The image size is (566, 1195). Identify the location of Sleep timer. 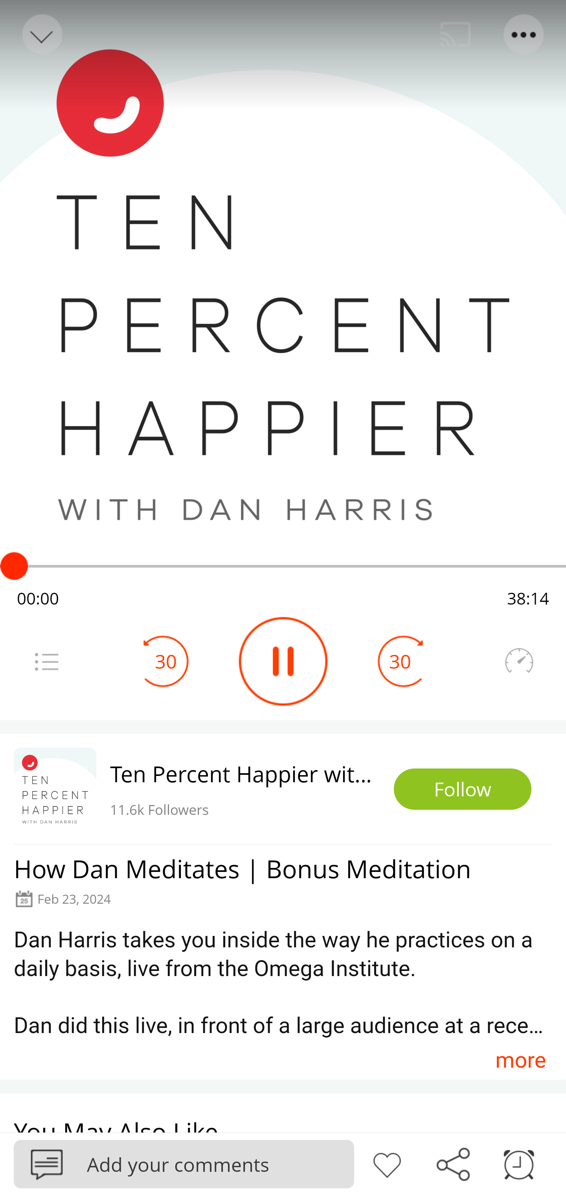
(519, 1163).